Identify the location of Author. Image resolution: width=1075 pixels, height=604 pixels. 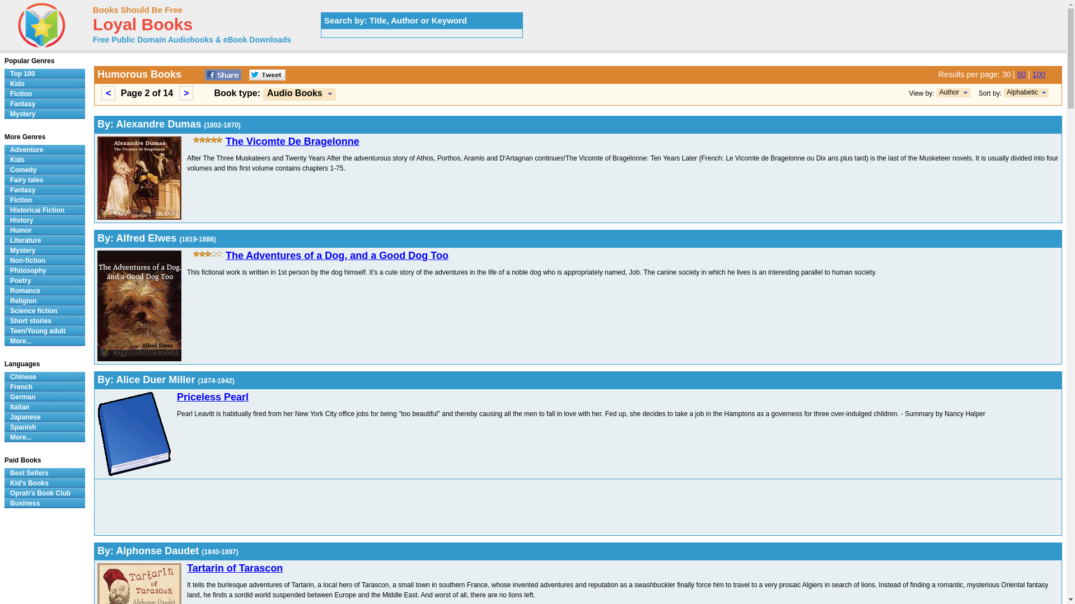
(953, 92).